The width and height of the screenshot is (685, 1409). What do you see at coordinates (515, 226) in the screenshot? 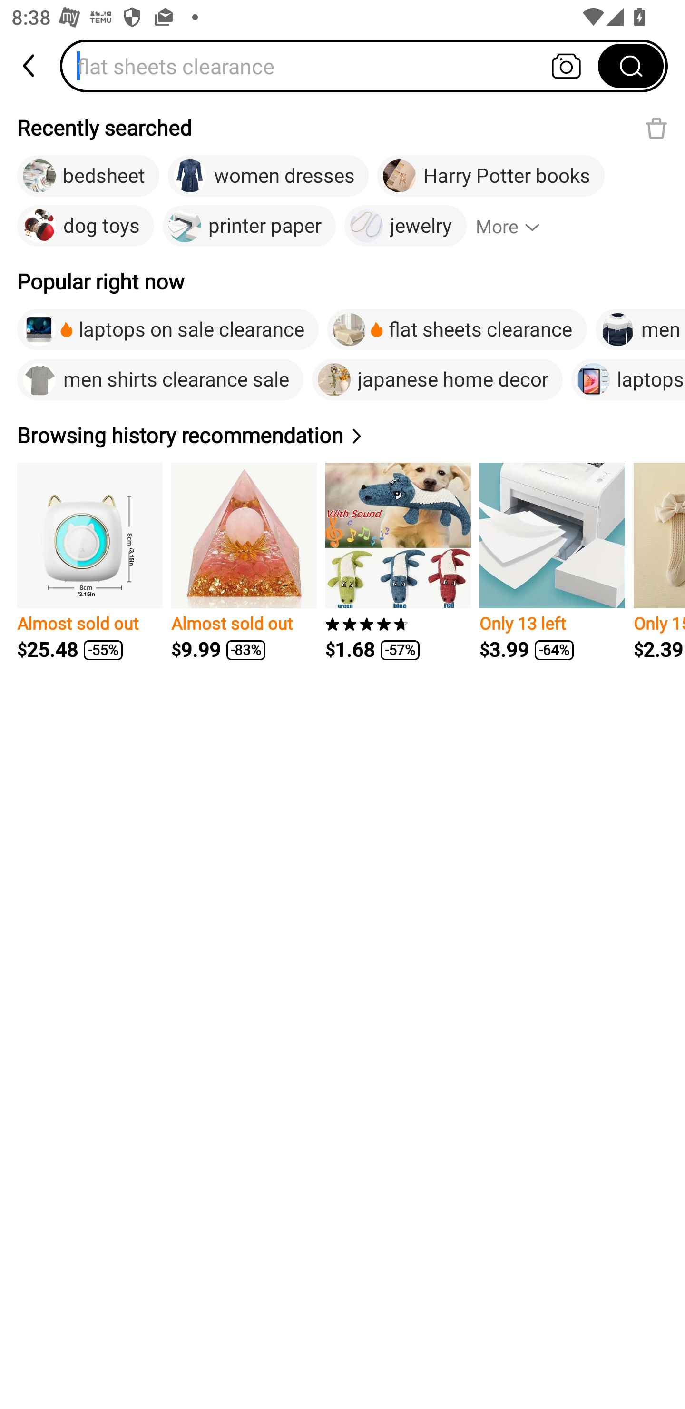
I see `More` at bounding box center [515, 226].